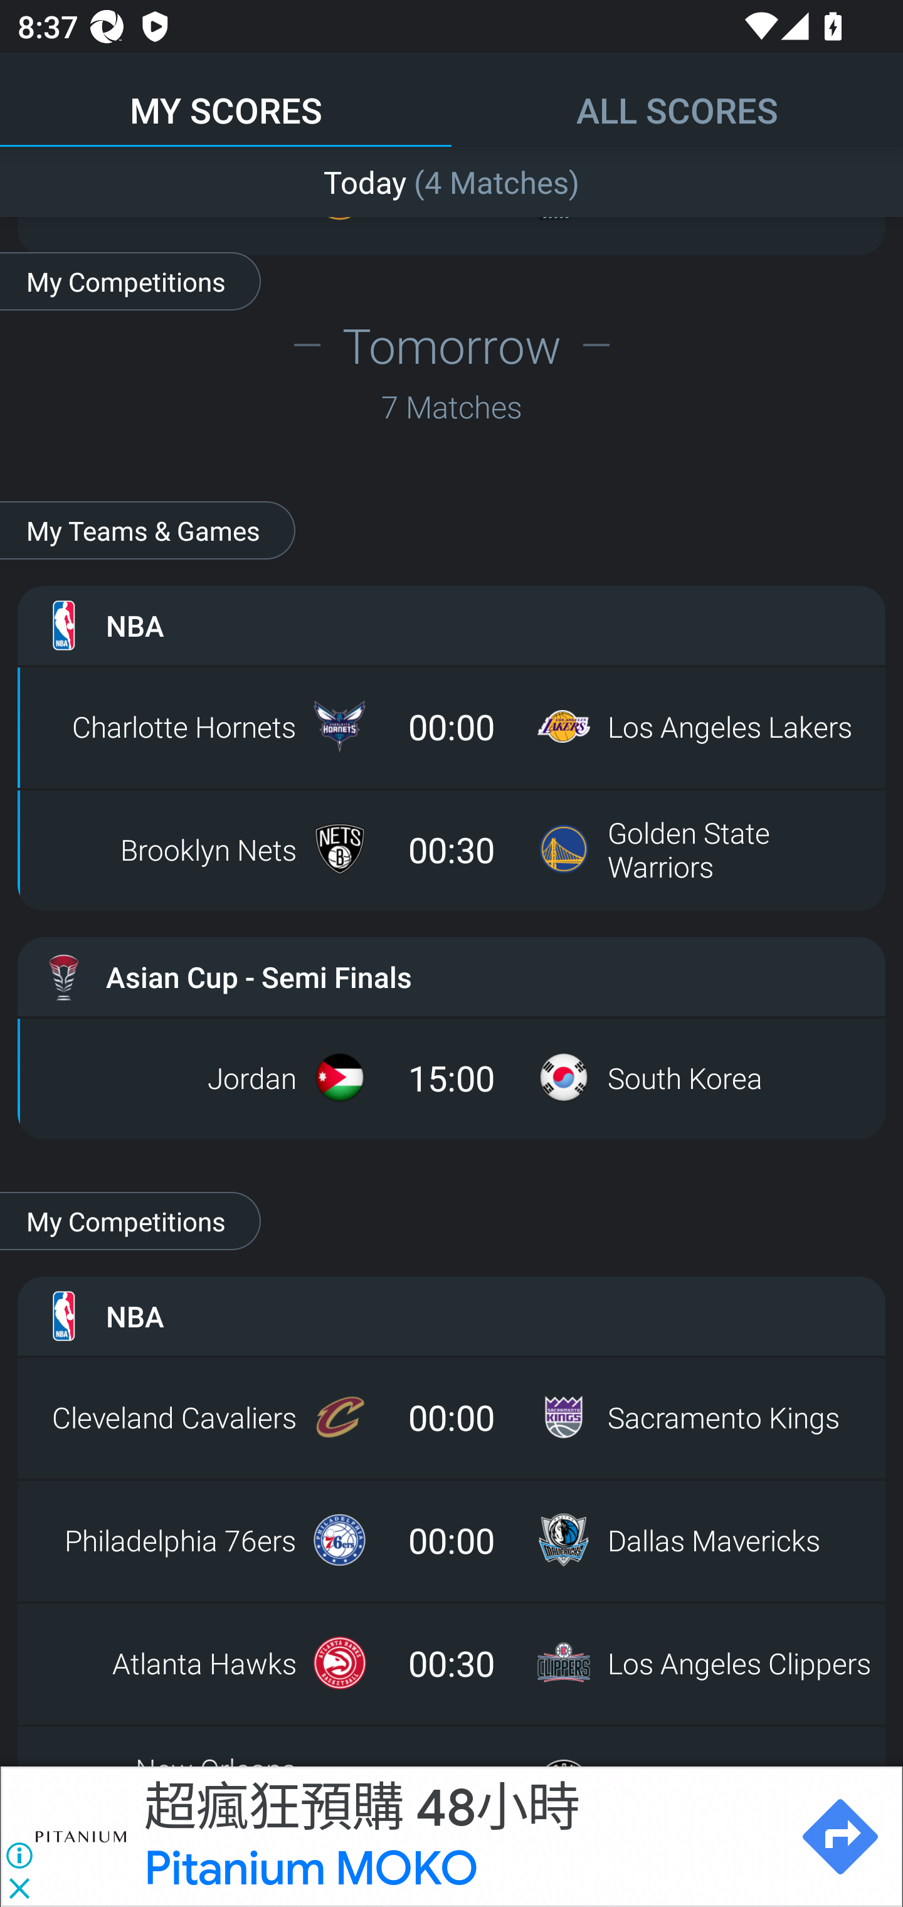  What do you see at coordinates (226, 99) in the screenshot?
I see `MY SCORES` at bounding box center [226, 99].